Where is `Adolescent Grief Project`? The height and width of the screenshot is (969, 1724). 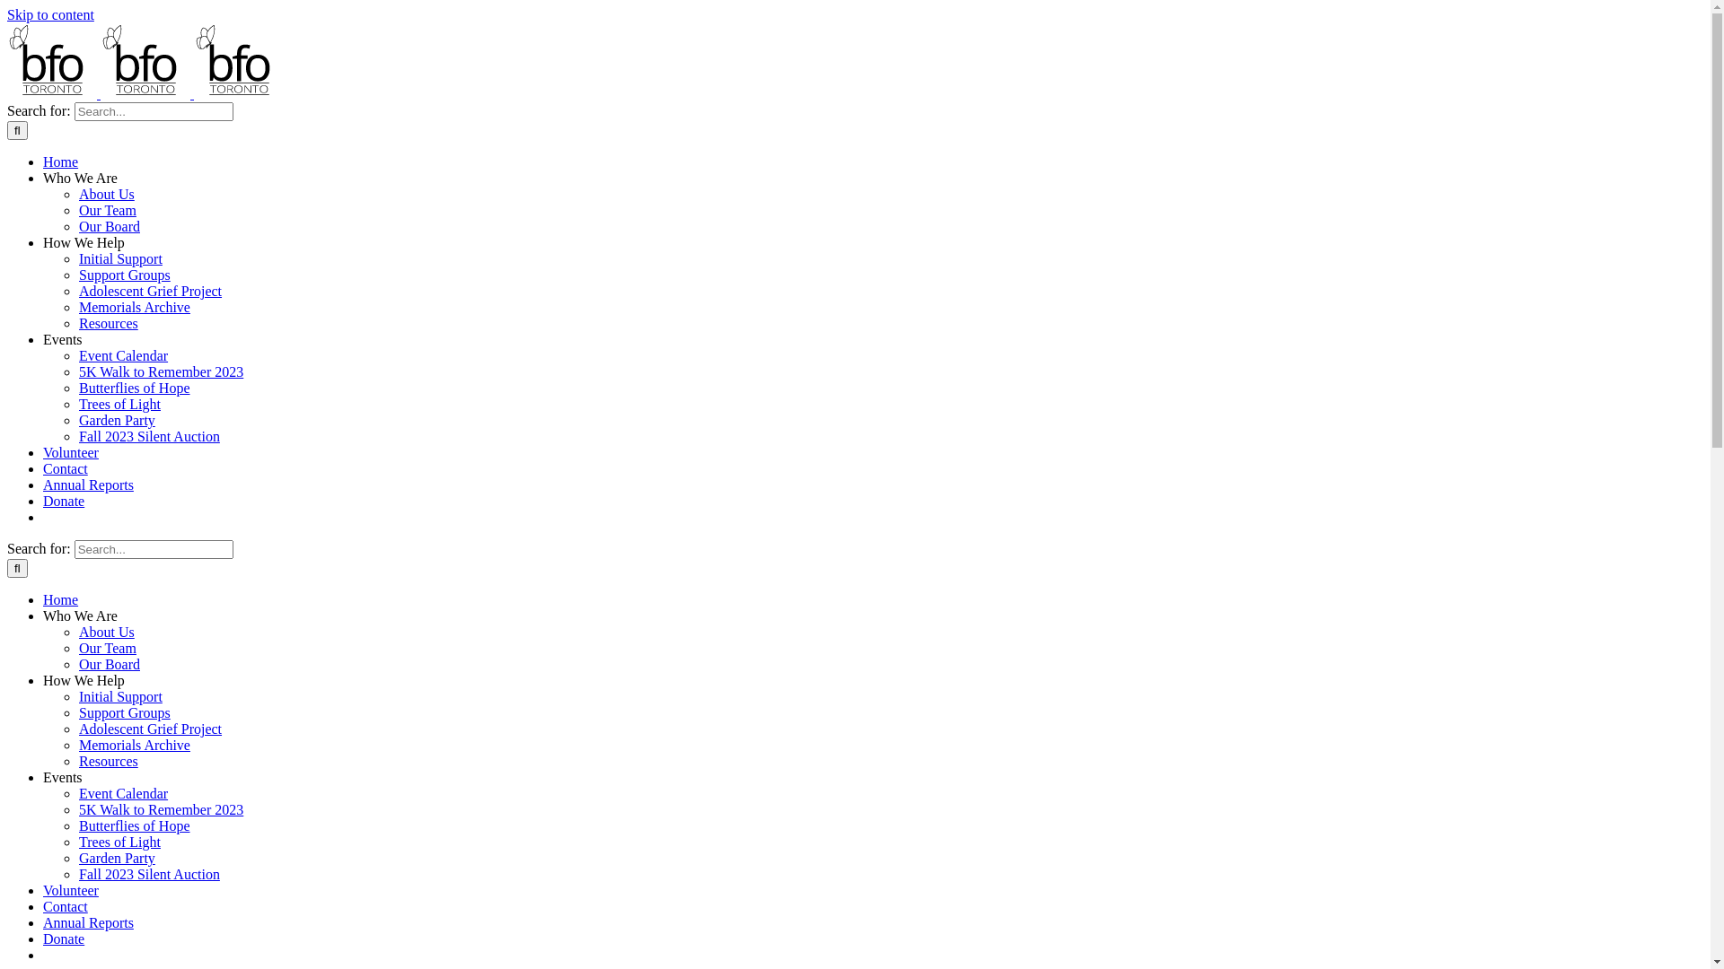
Adolescent Grief Project is located at coordinates (150, 729).